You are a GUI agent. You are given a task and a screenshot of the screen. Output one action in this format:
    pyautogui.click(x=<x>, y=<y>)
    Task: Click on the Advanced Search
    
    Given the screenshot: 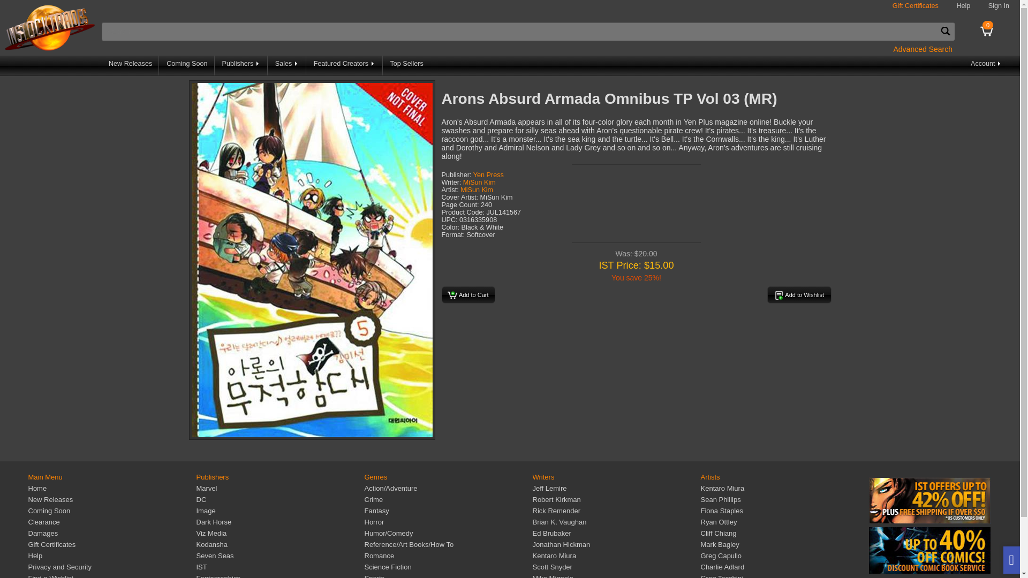 What is the action you would take?
    pyautogui.click(x=923, y=49)
    